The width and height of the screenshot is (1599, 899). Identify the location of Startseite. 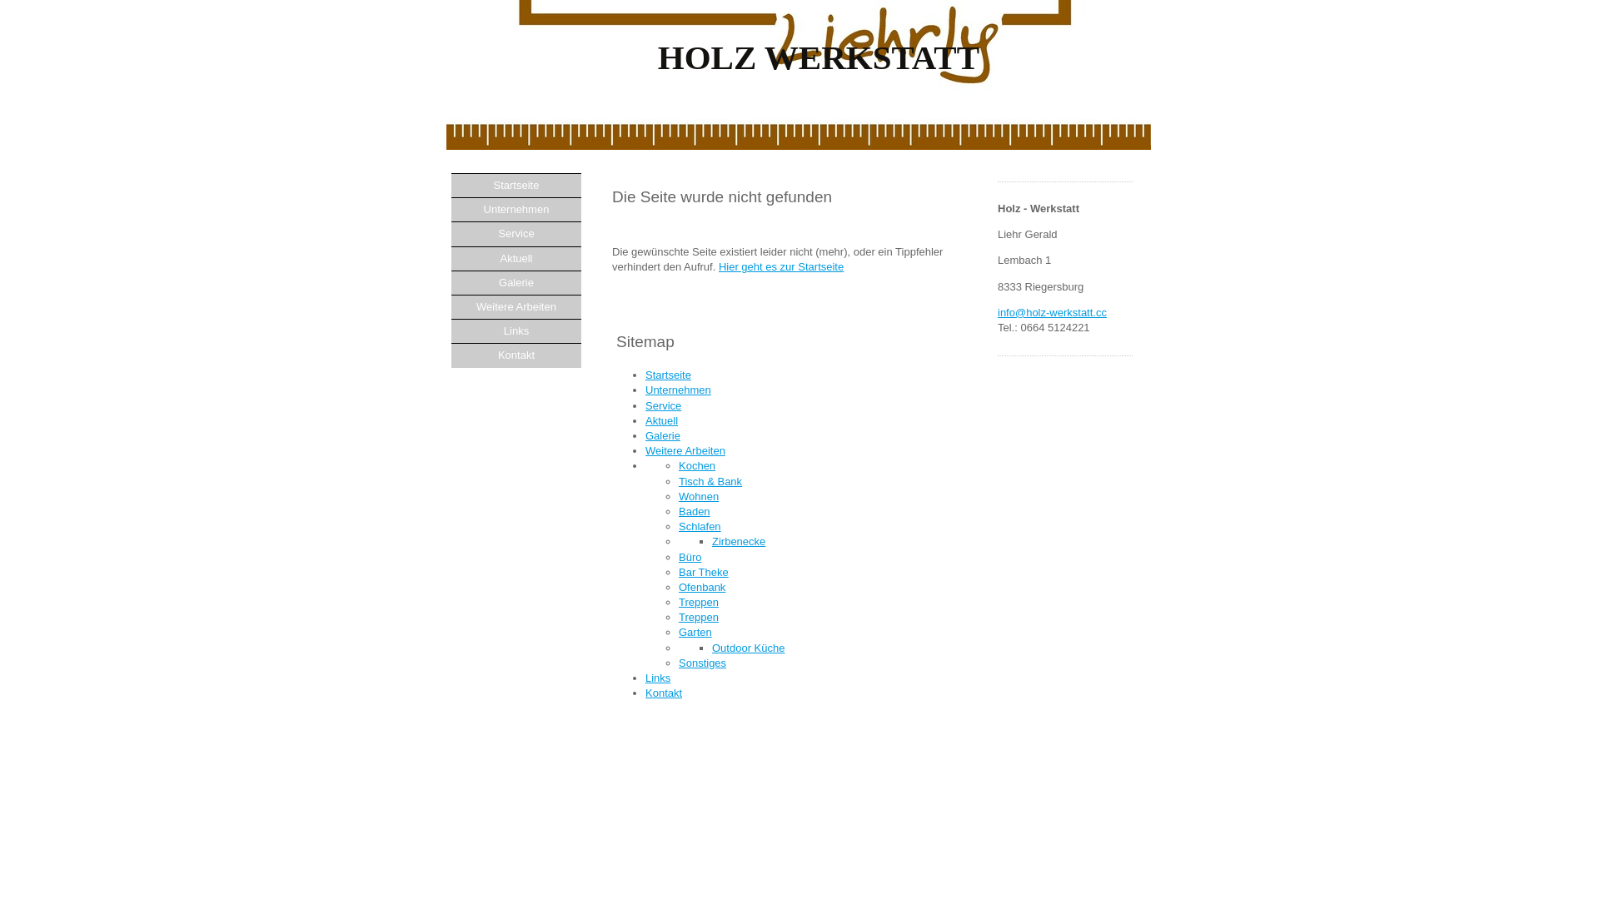
(668, 375).